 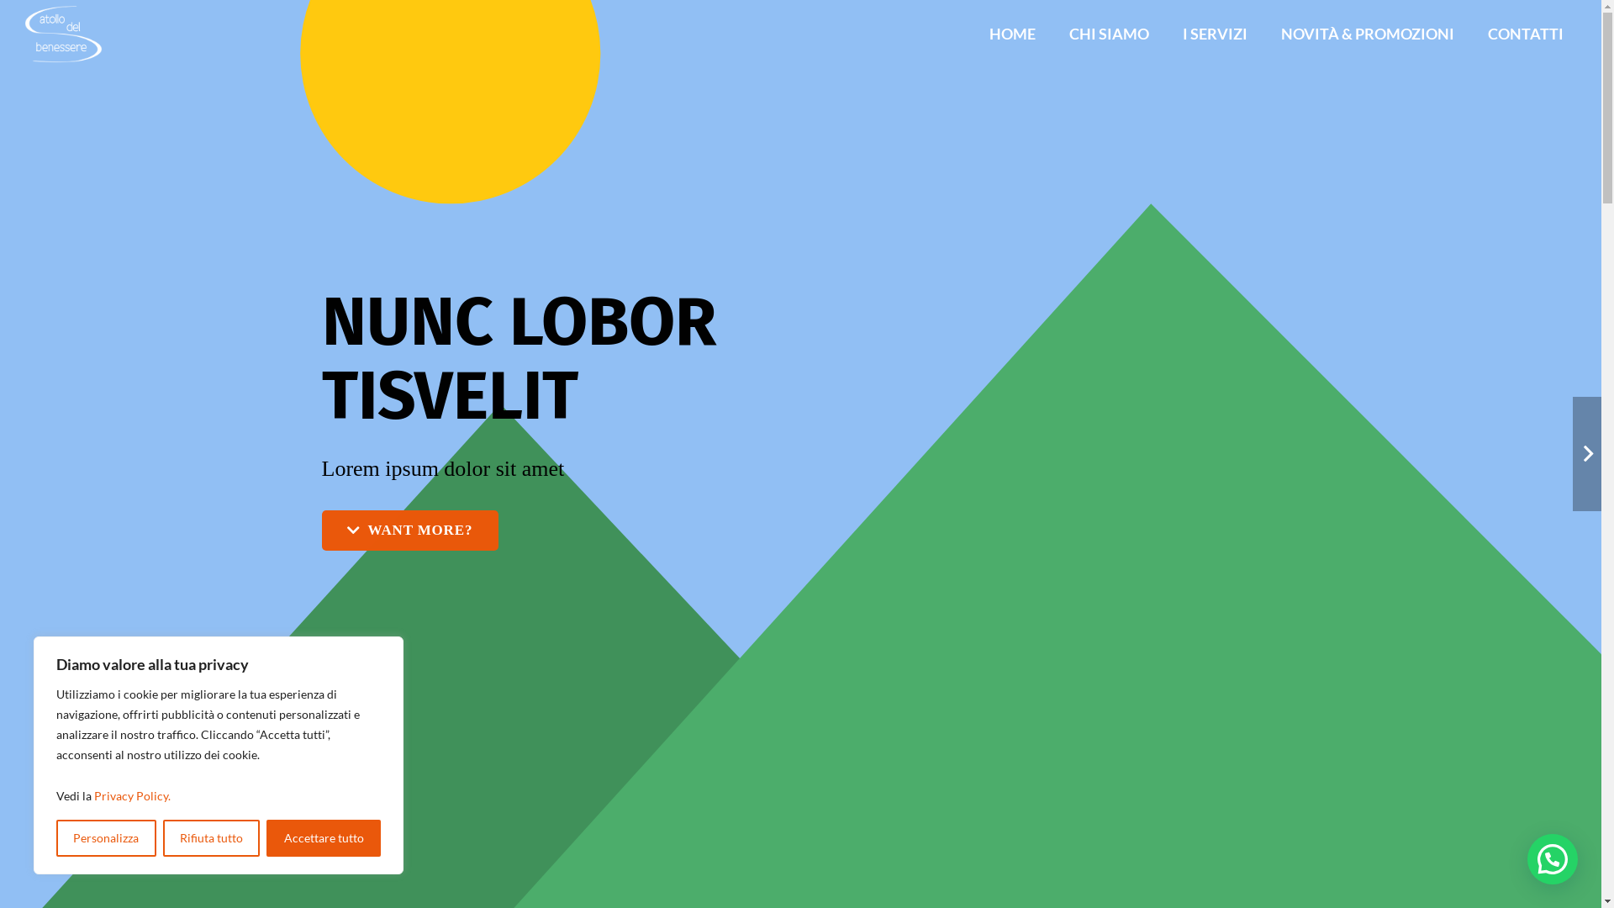 What do you see at coordinates (1216, 34) in the screenshot?
I see `I SERVIZI` at bounding box center [1216, 34].